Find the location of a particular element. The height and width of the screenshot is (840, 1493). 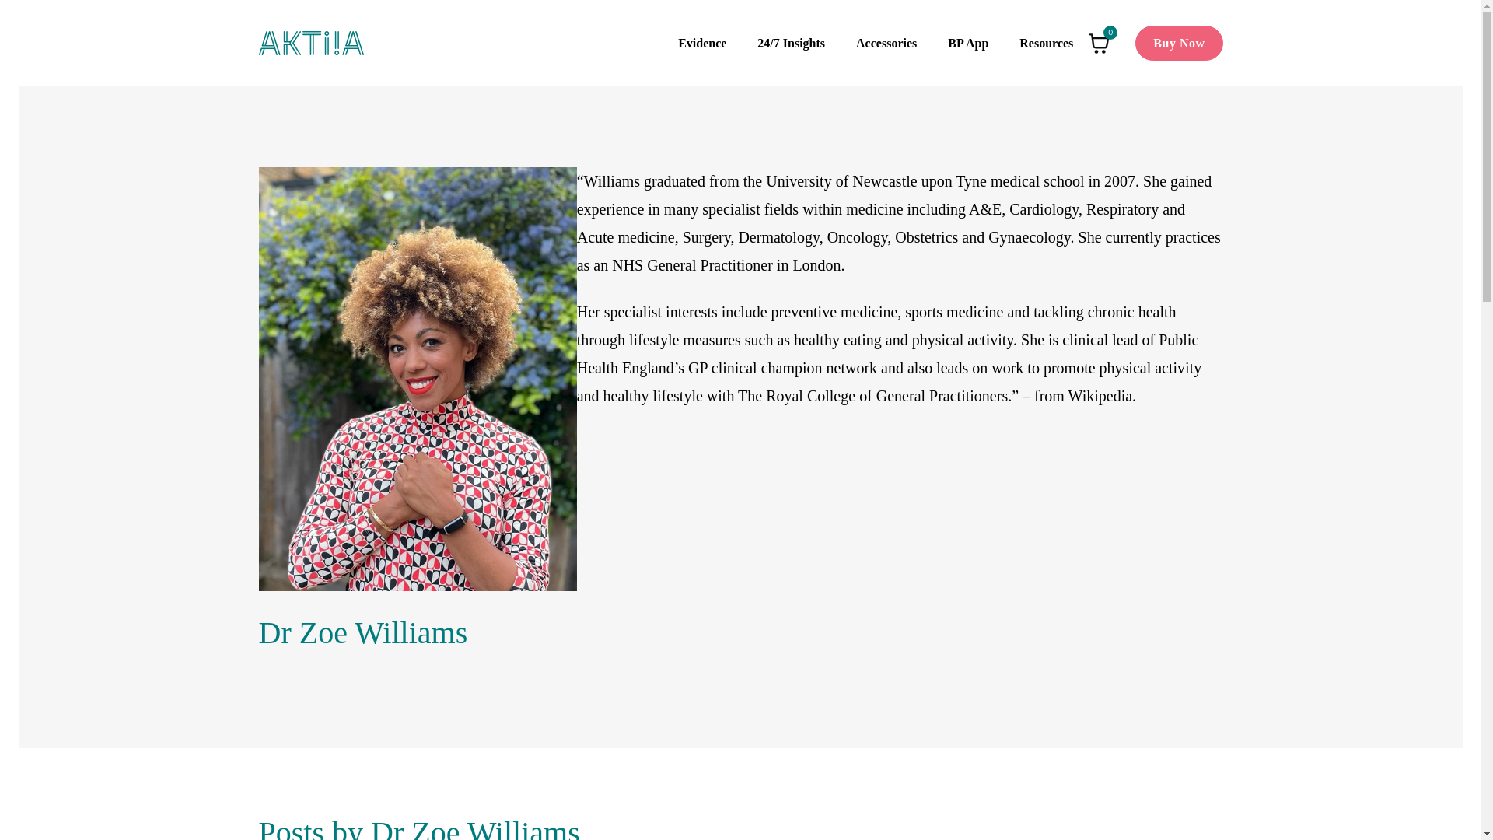

Resources is located at coordinates (1045, 44).